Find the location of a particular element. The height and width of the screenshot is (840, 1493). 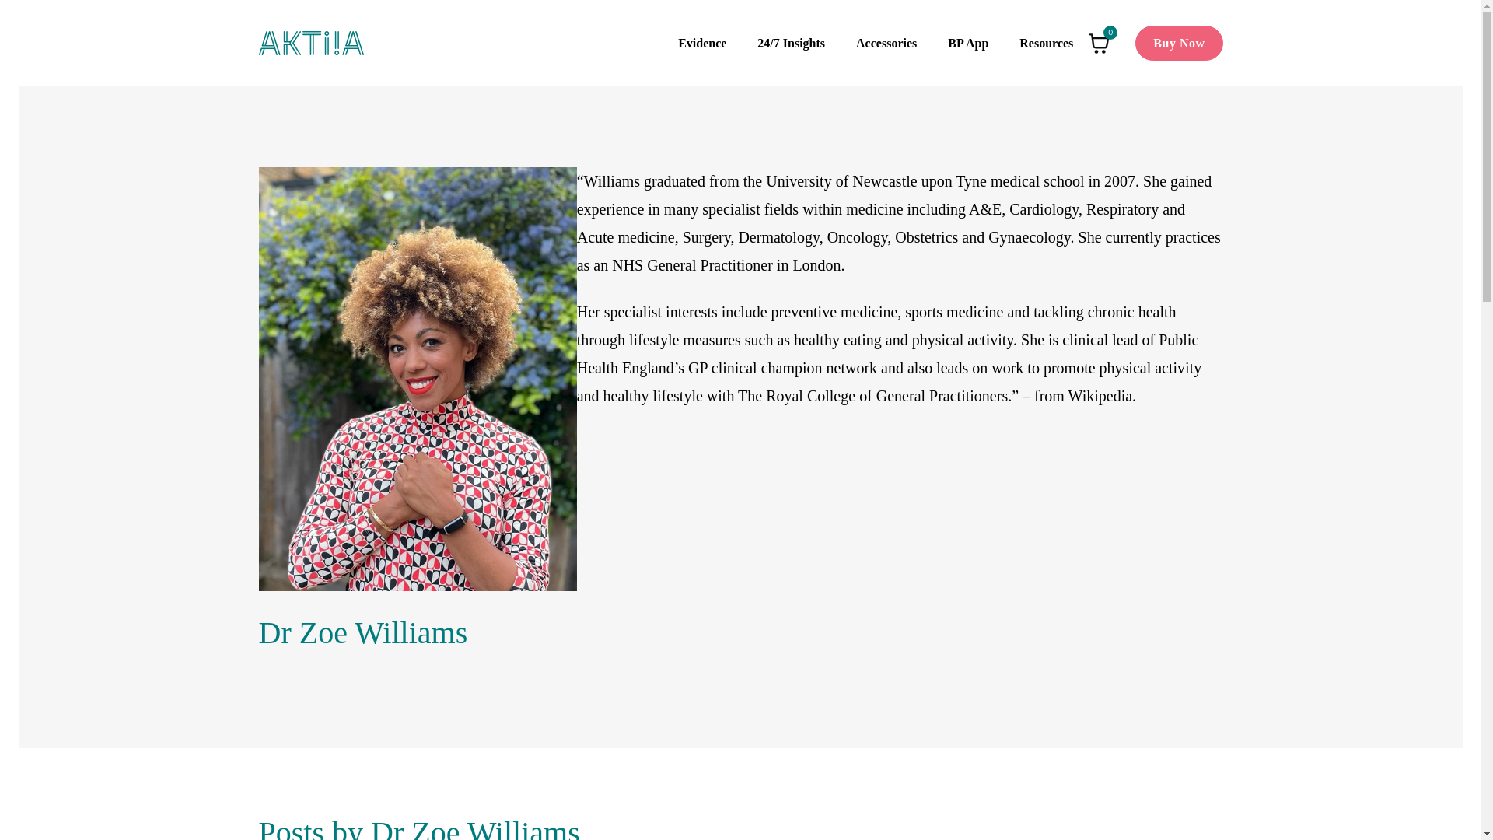

Resources is located at coordinates (1045, 44).